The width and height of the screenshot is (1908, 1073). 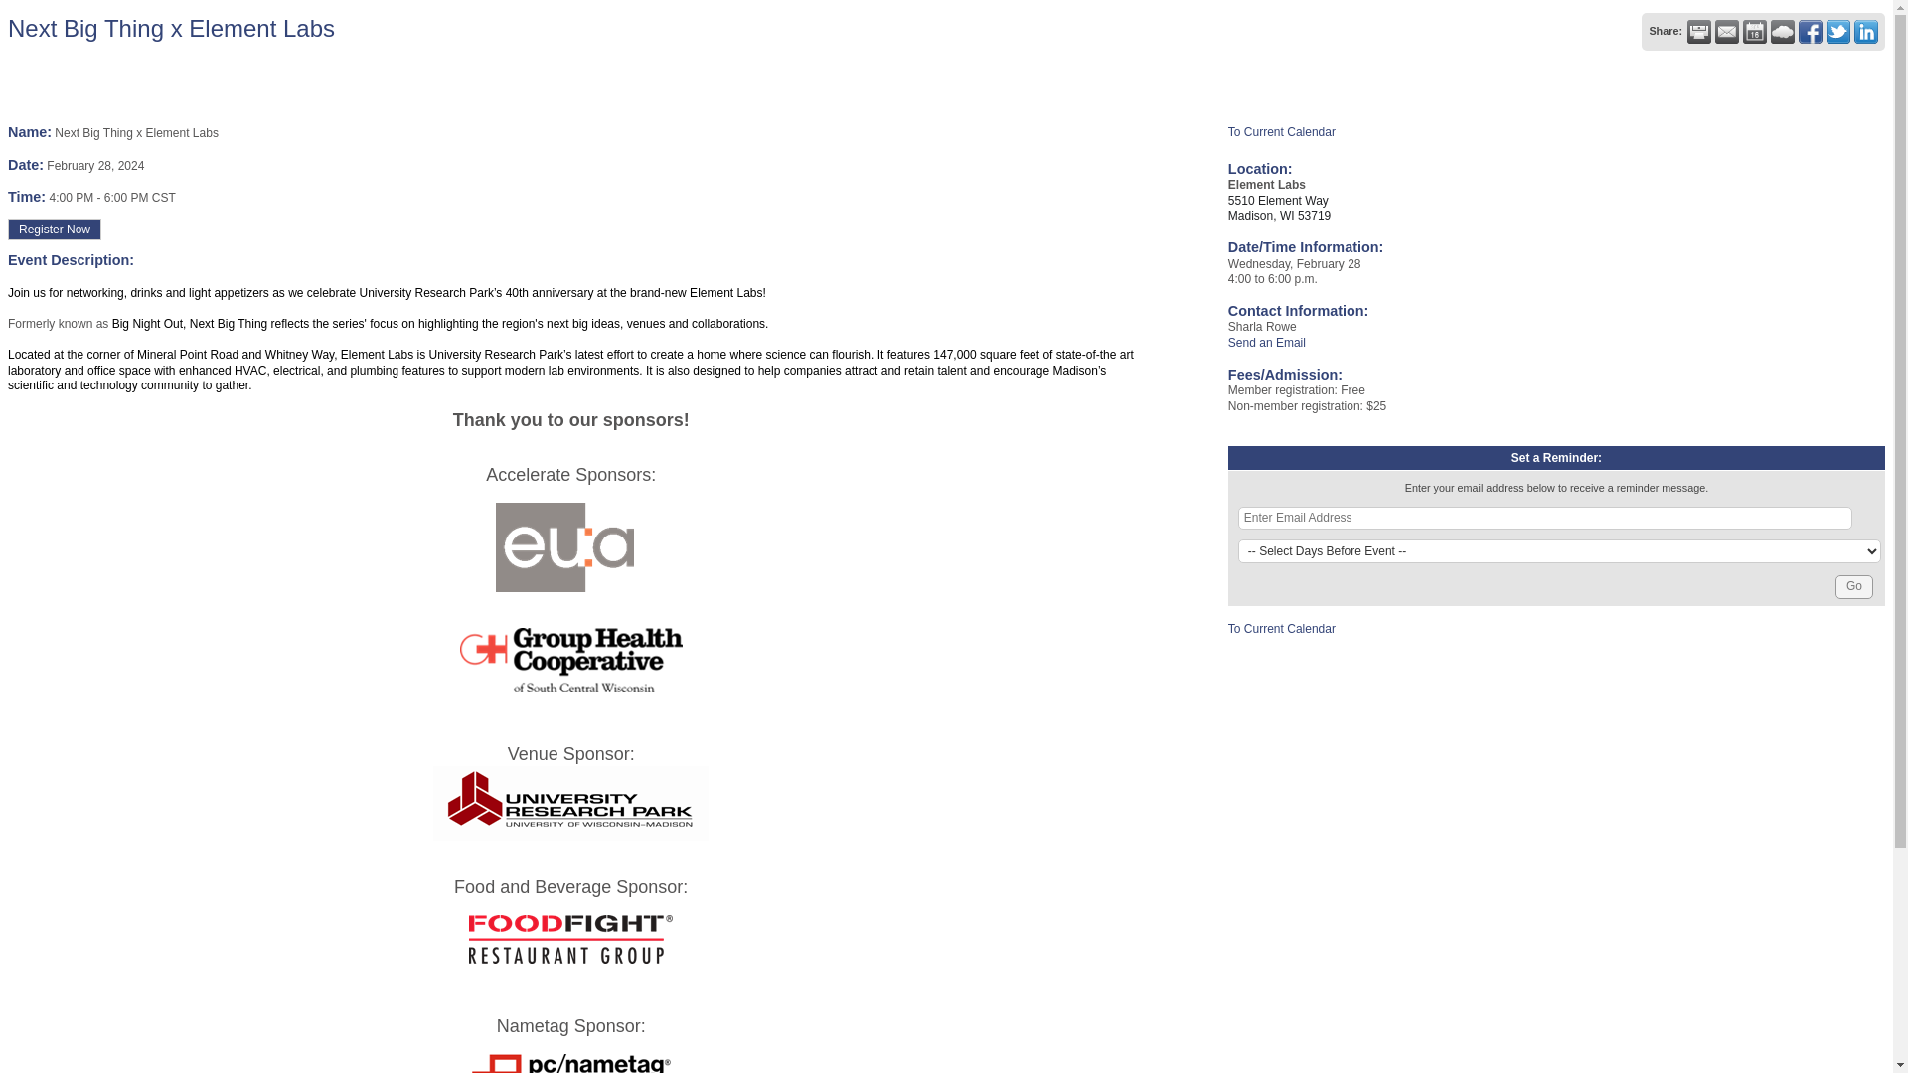 I want to click on Register Now, so click(x=54, y=229).